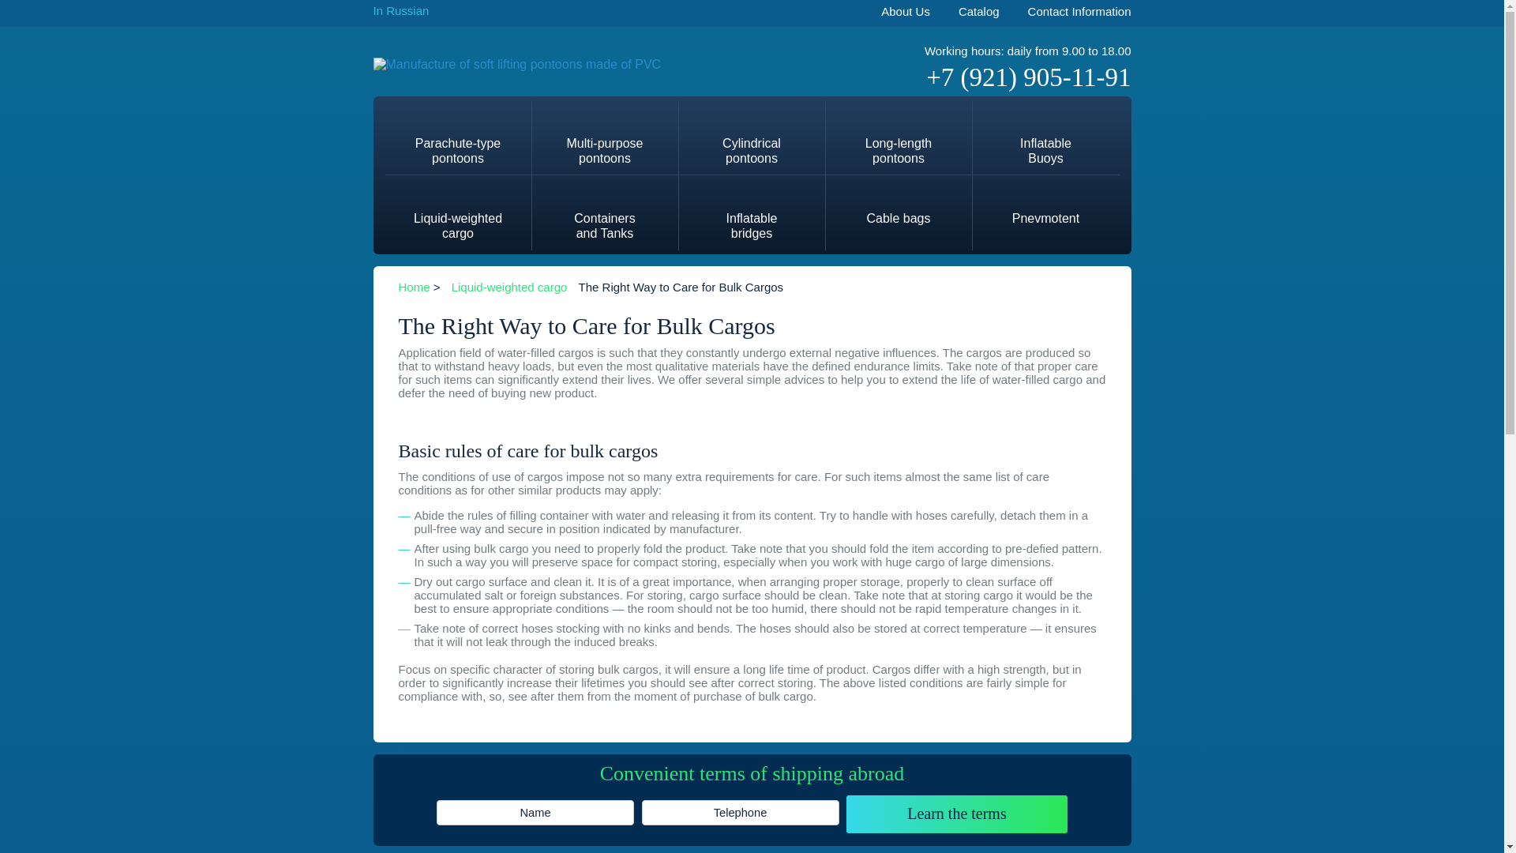 The image size is (1516, 853). Describe the element at coordinates (905, 13) in the screenshot. I see `Containers and Tanks` at that location.